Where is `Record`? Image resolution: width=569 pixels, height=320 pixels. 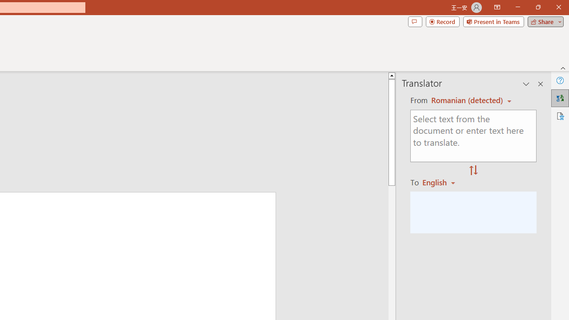
Record is located at coordinates (443, 21).